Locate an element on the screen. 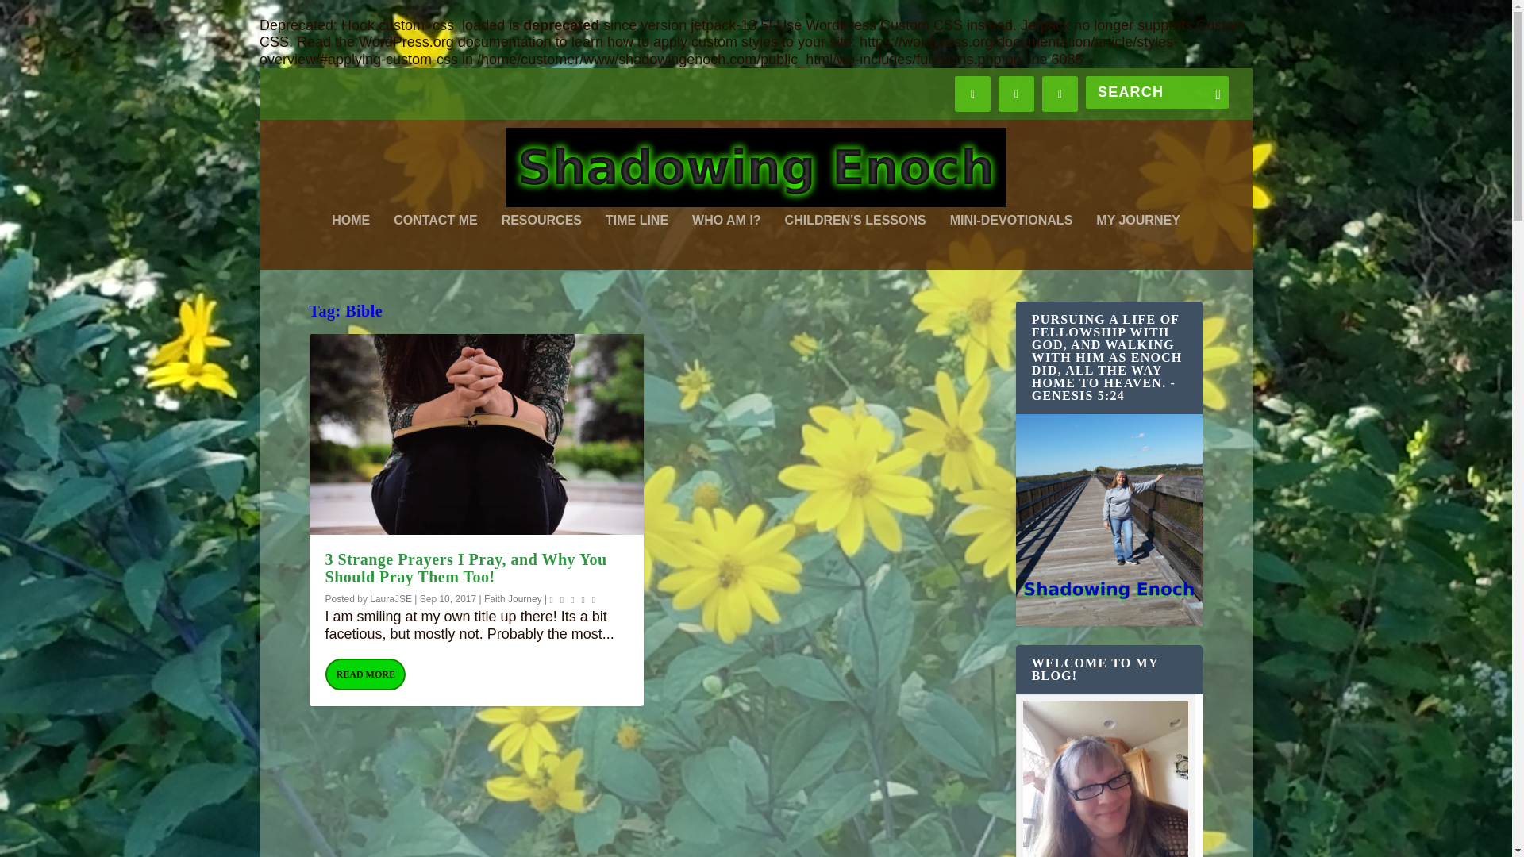 The height and width of the screenshot is (857, 1524). CHILDREN'S LESSONS is located at coordinates (856, 242).